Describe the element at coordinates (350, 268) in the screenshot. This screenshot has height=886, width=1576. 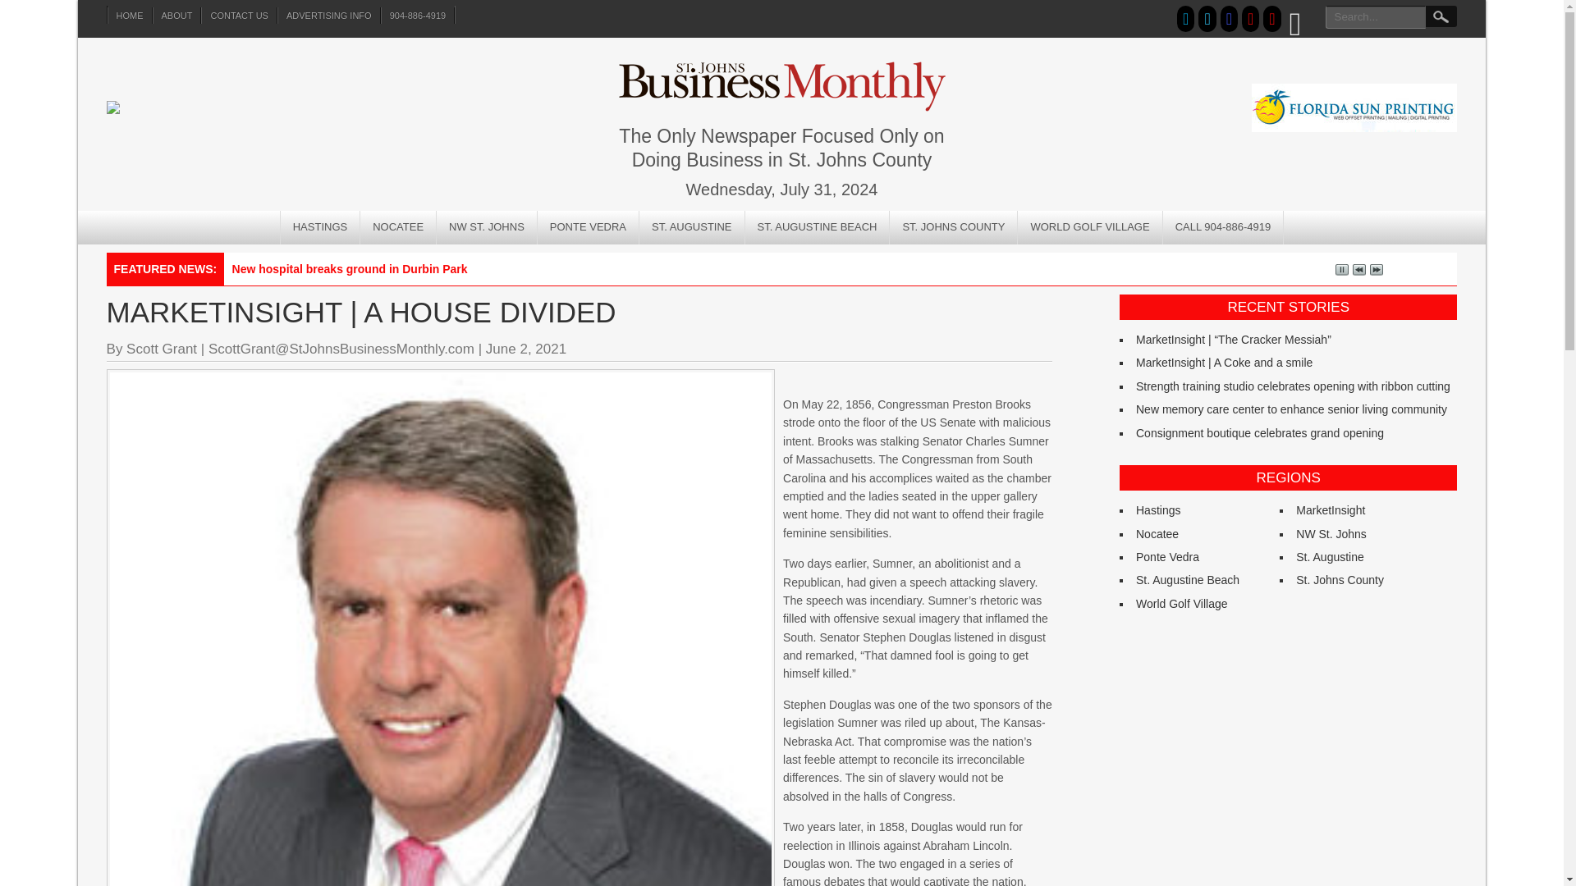
I see `New hospital breaks ground in Durbin Park` at that location.